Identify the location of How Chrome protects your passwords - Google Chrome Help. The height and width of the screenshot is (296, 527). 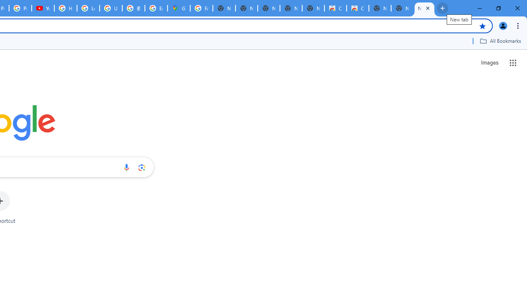
(65, 8).